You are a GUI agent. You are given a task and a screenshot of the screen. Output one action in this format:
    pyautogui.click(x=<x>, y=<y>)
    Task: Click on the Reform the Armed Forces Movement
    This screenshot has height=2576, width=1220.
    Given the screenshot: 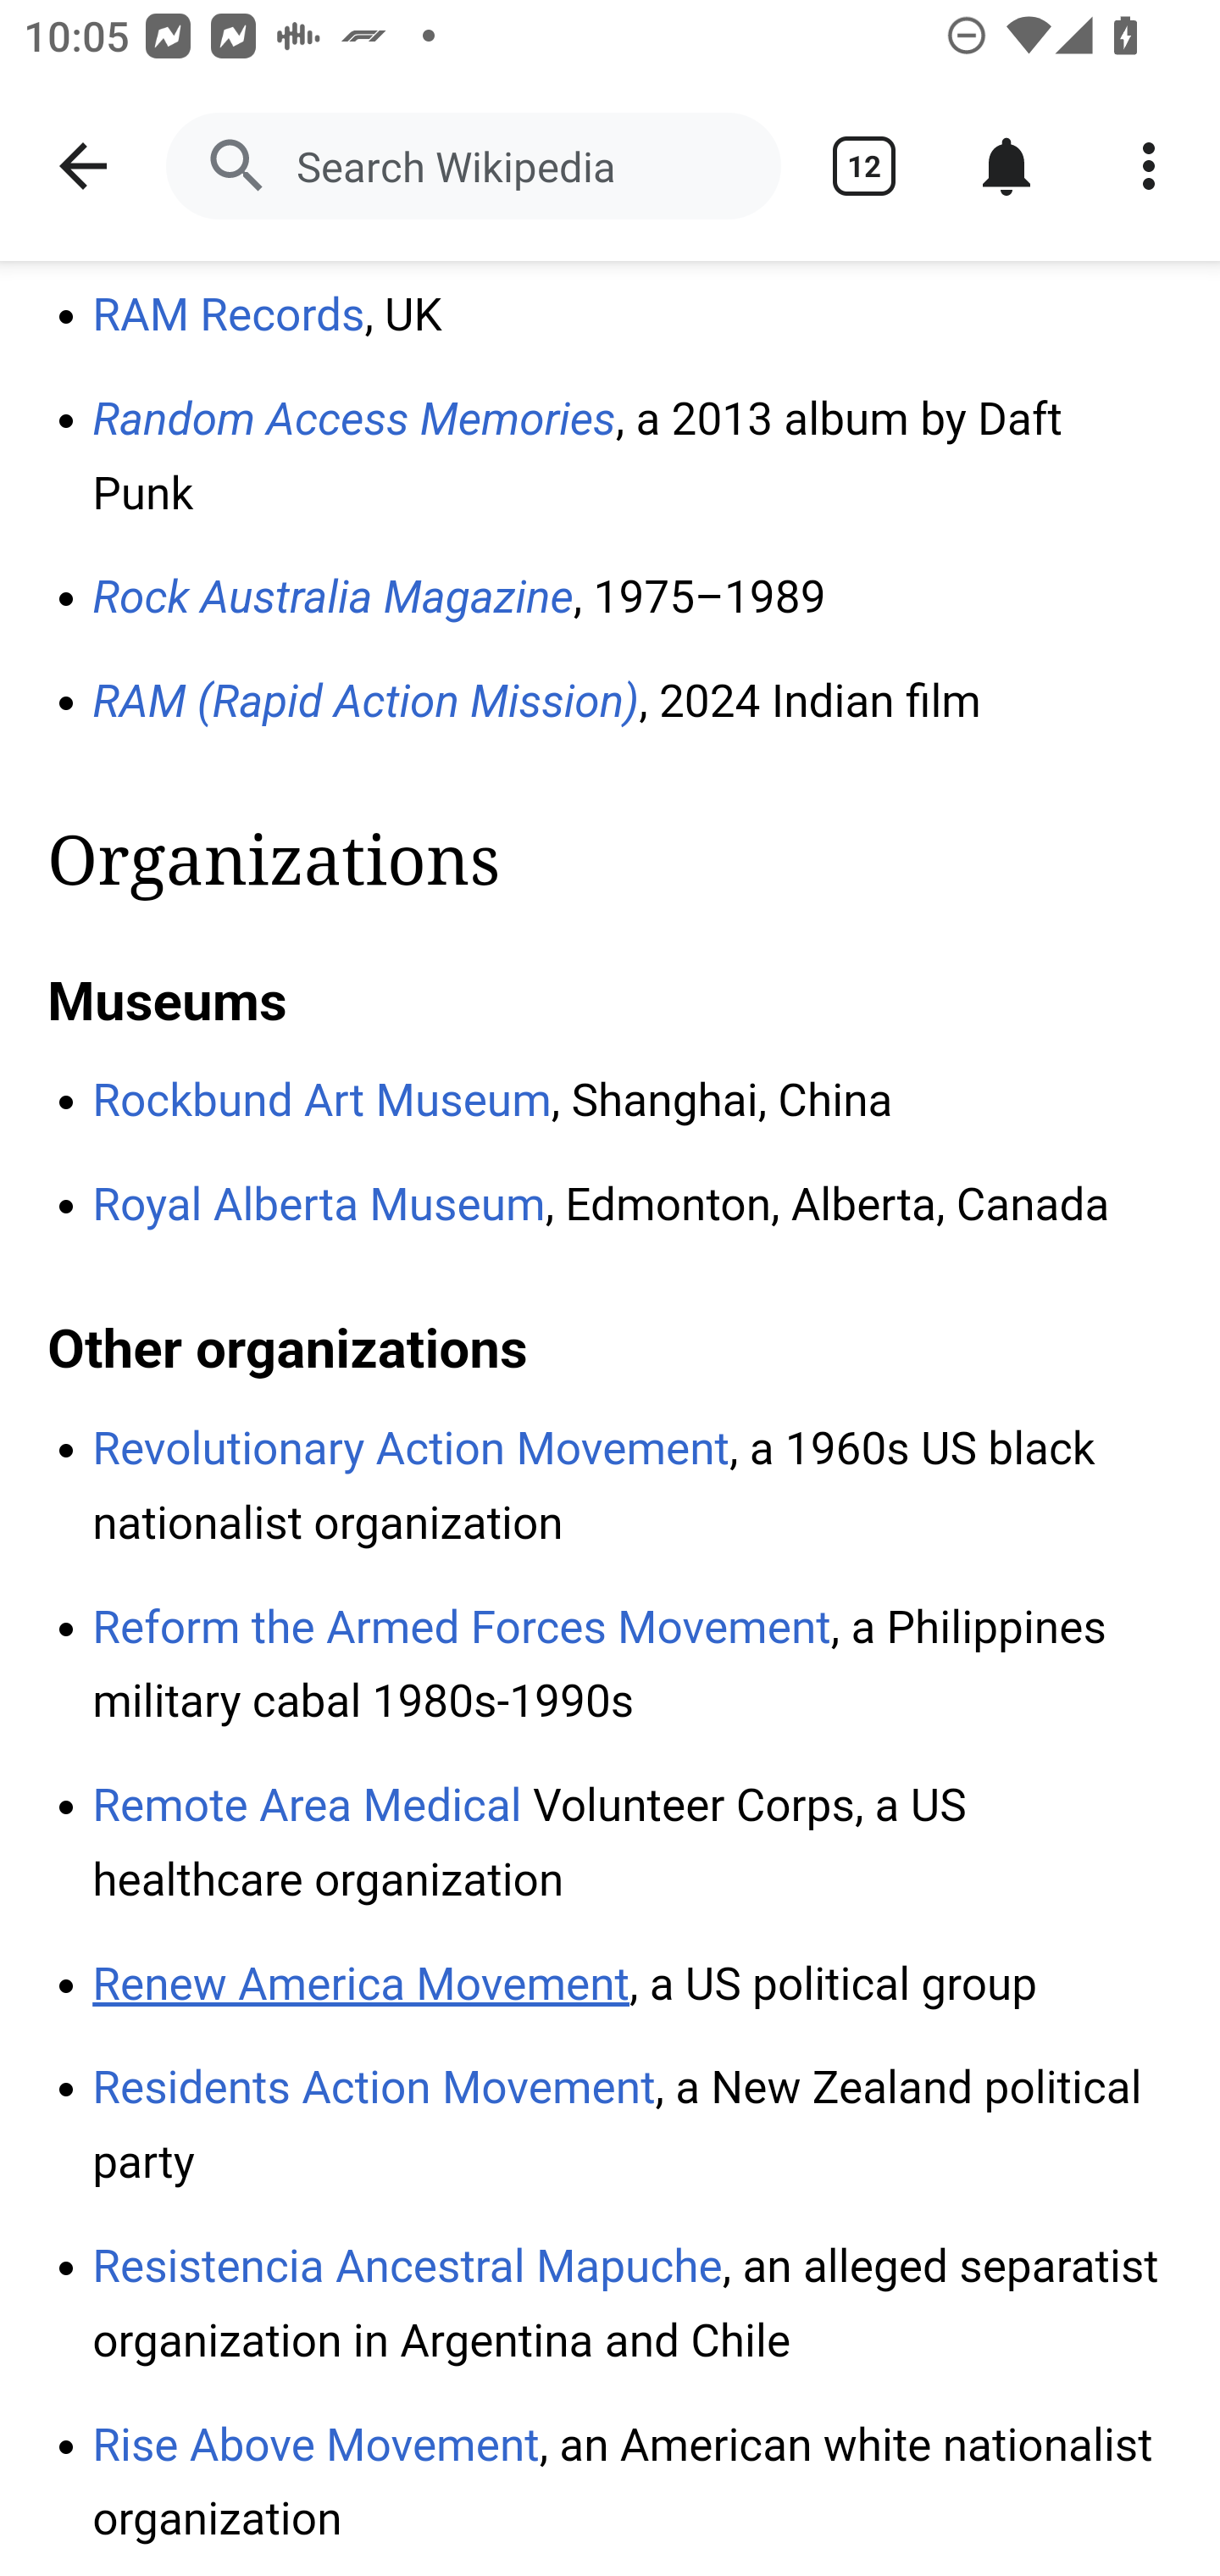 What is the action you would take?
    pyautogui.click(x=463, y=1629)
    